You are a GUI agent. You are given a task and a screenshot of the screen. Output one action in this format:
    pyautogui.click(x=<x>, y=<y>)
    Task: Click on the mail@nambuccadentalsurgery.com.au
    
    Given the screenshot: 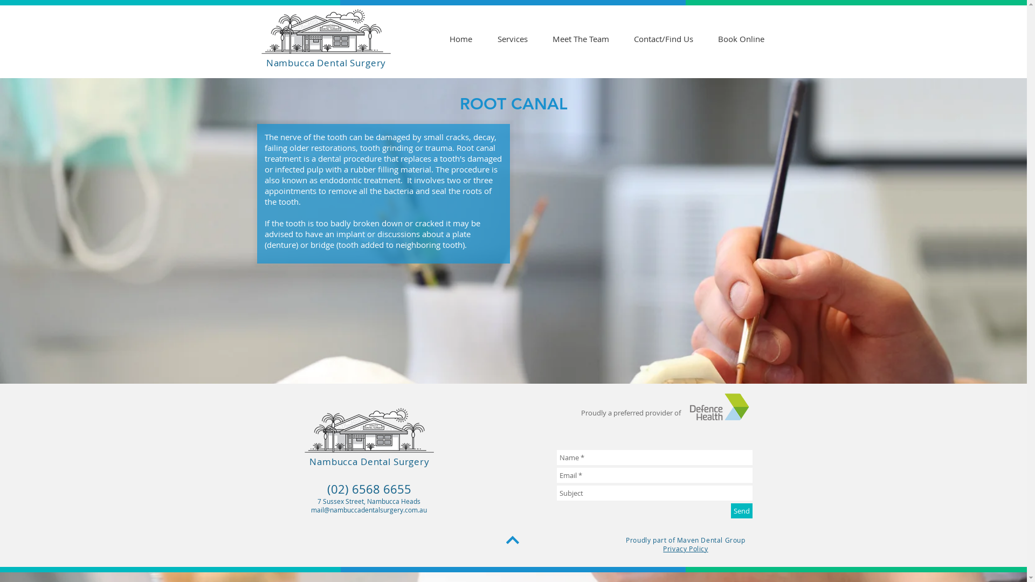 What is the action you would take?
    pyautogui.click(x=369, y=510)
    